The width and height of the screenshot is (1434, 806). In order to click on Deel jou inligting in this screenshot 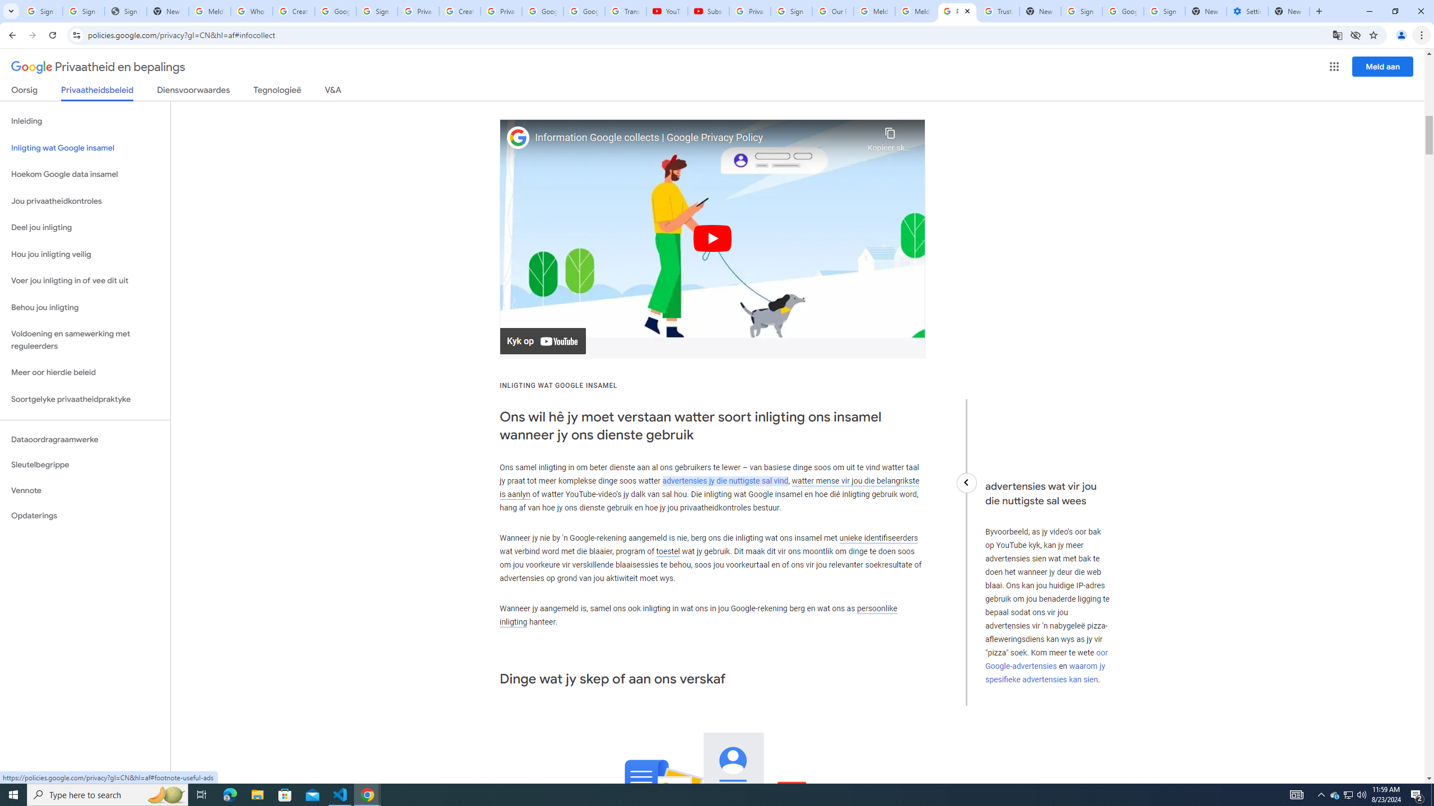, I will do `click(85, 227)`.